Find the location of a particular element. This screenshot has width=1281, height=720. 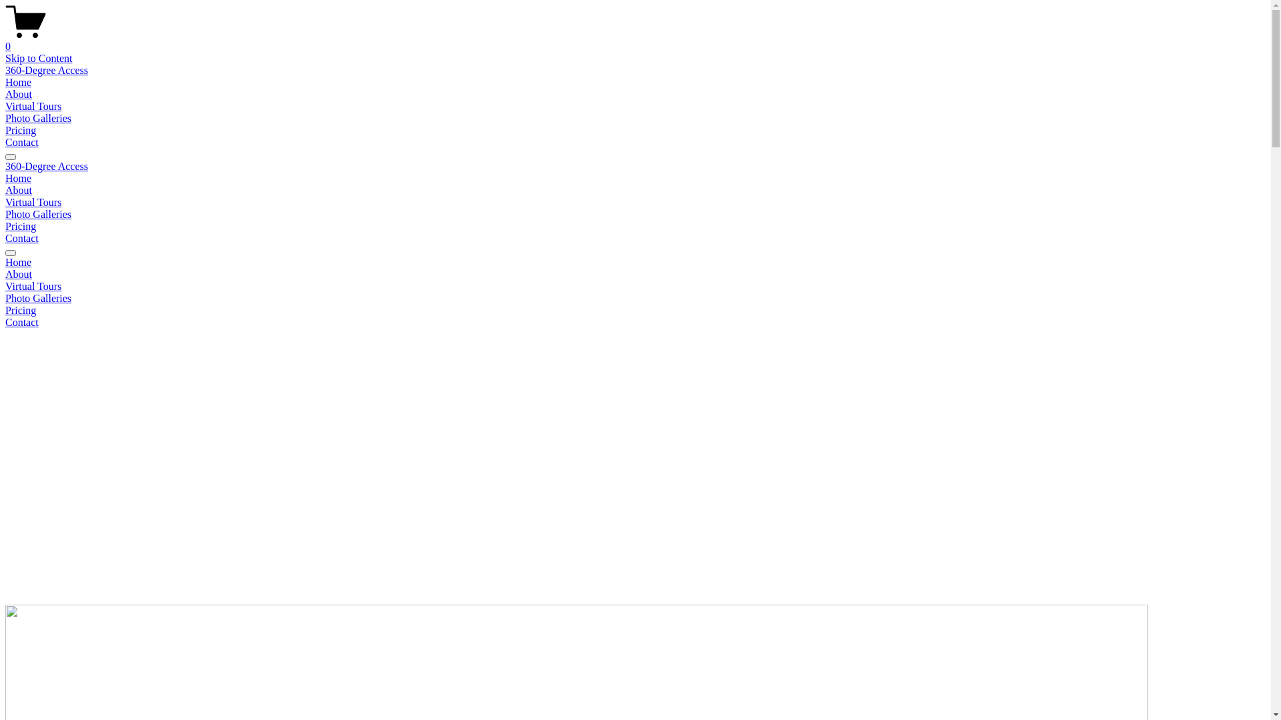

Virtual Tours is located at coordinates (33, 202).